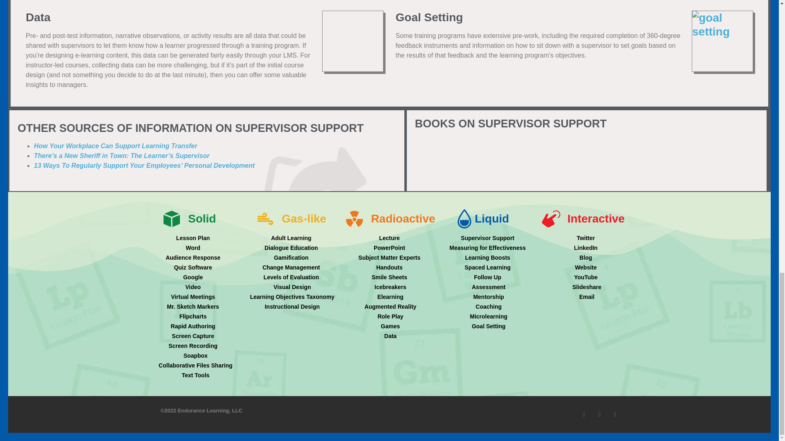  Describe the element at coordinates (291, 277) in the screenshot. I see `Levels of Evaluation` at that location.